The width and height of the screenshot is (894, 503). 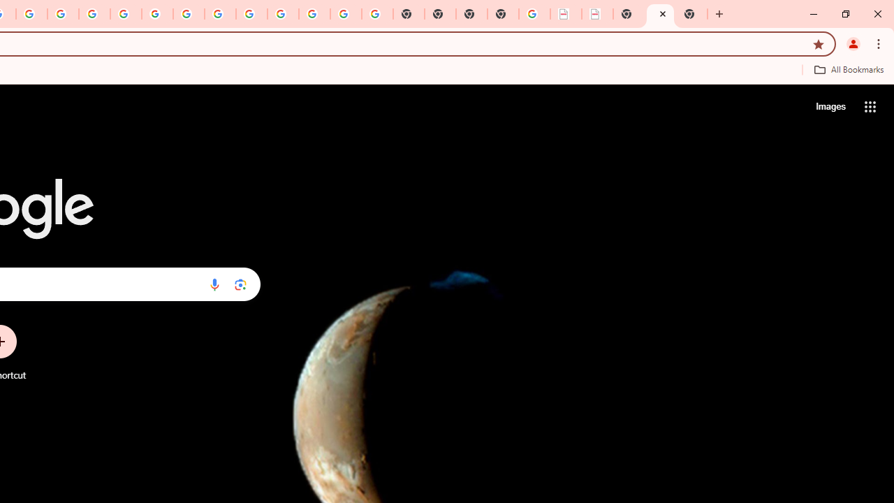 I want to click on Google Images, so click(x=377, y=14).